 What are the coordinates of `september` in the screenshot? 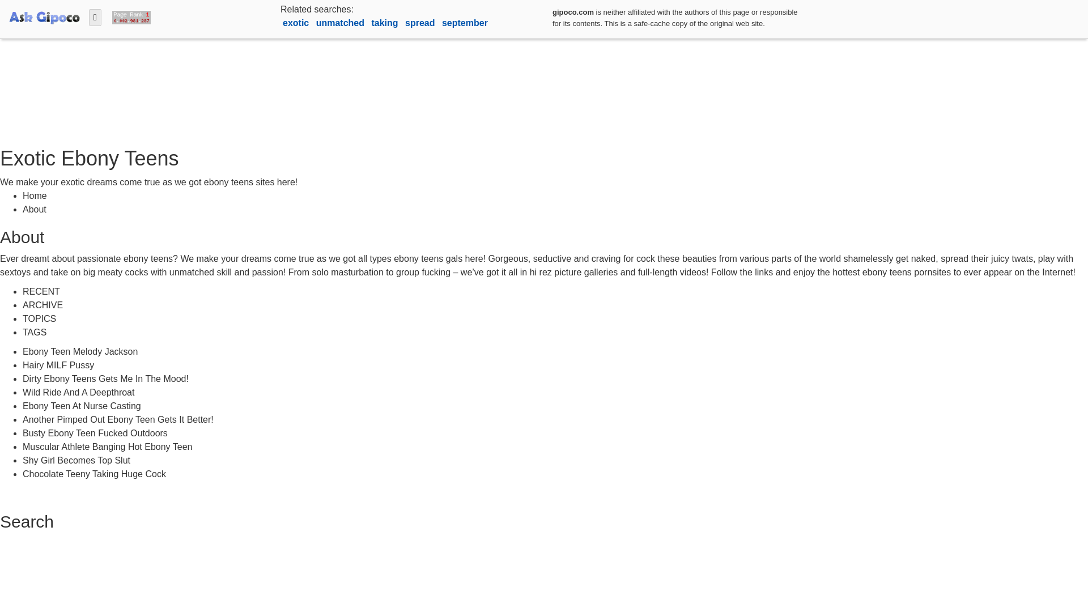 It's located at (465, 23).